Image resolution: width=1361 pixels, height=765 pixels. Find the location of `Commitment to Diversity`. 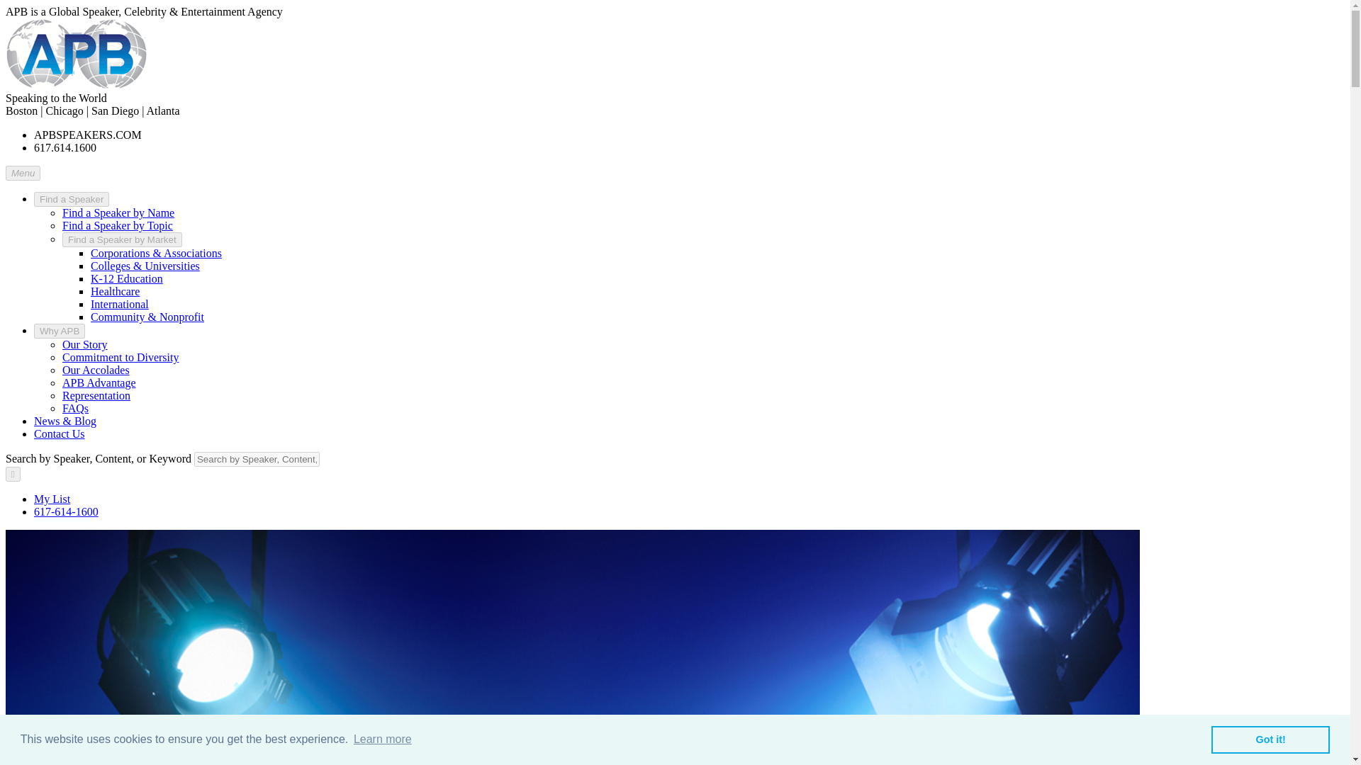

Commitment to Diversity is located at coordinates (121, 357).